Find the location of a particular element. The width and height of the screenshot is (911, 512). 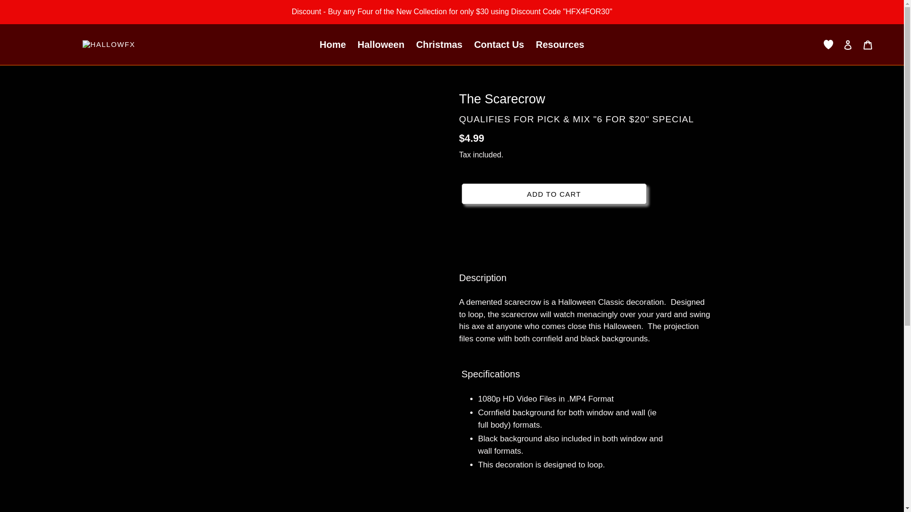

Resources is located at coordinates (560, 45).